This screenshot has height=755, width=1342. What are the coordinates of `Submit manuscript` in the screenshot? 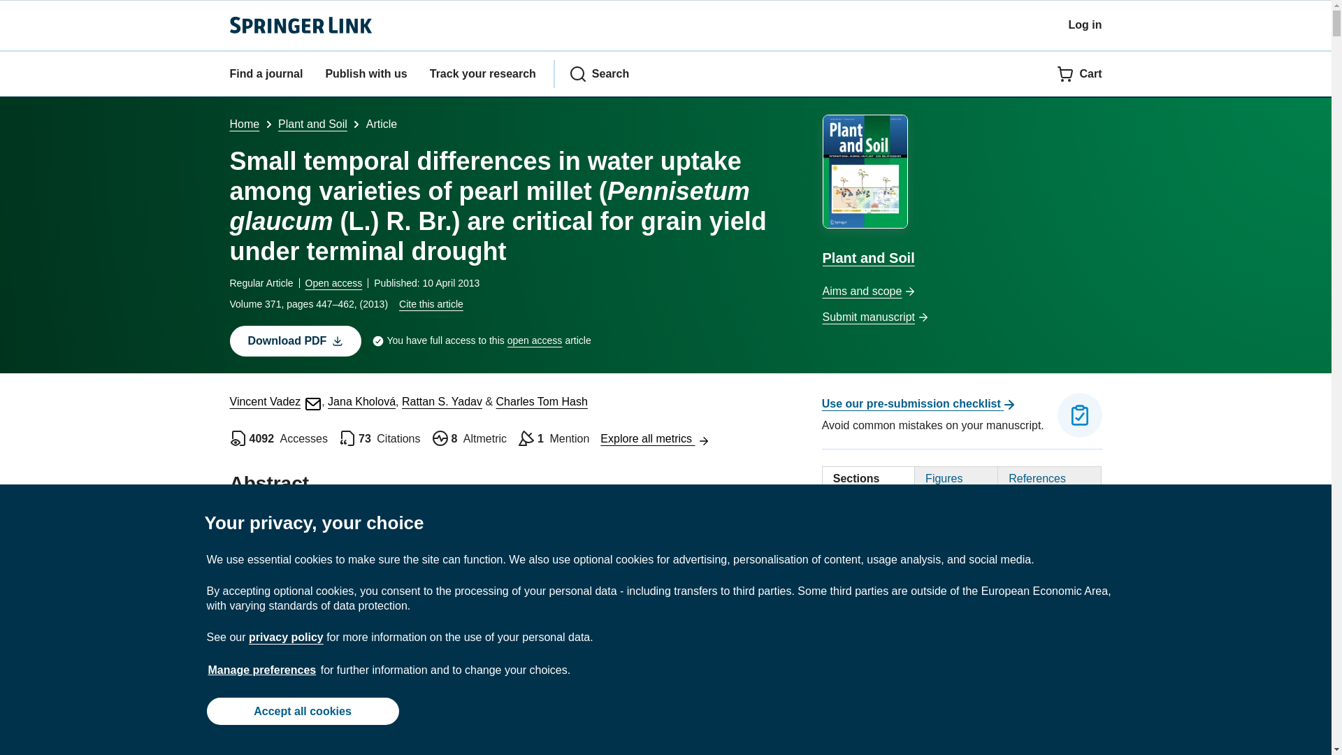 It's located at (962, 317).